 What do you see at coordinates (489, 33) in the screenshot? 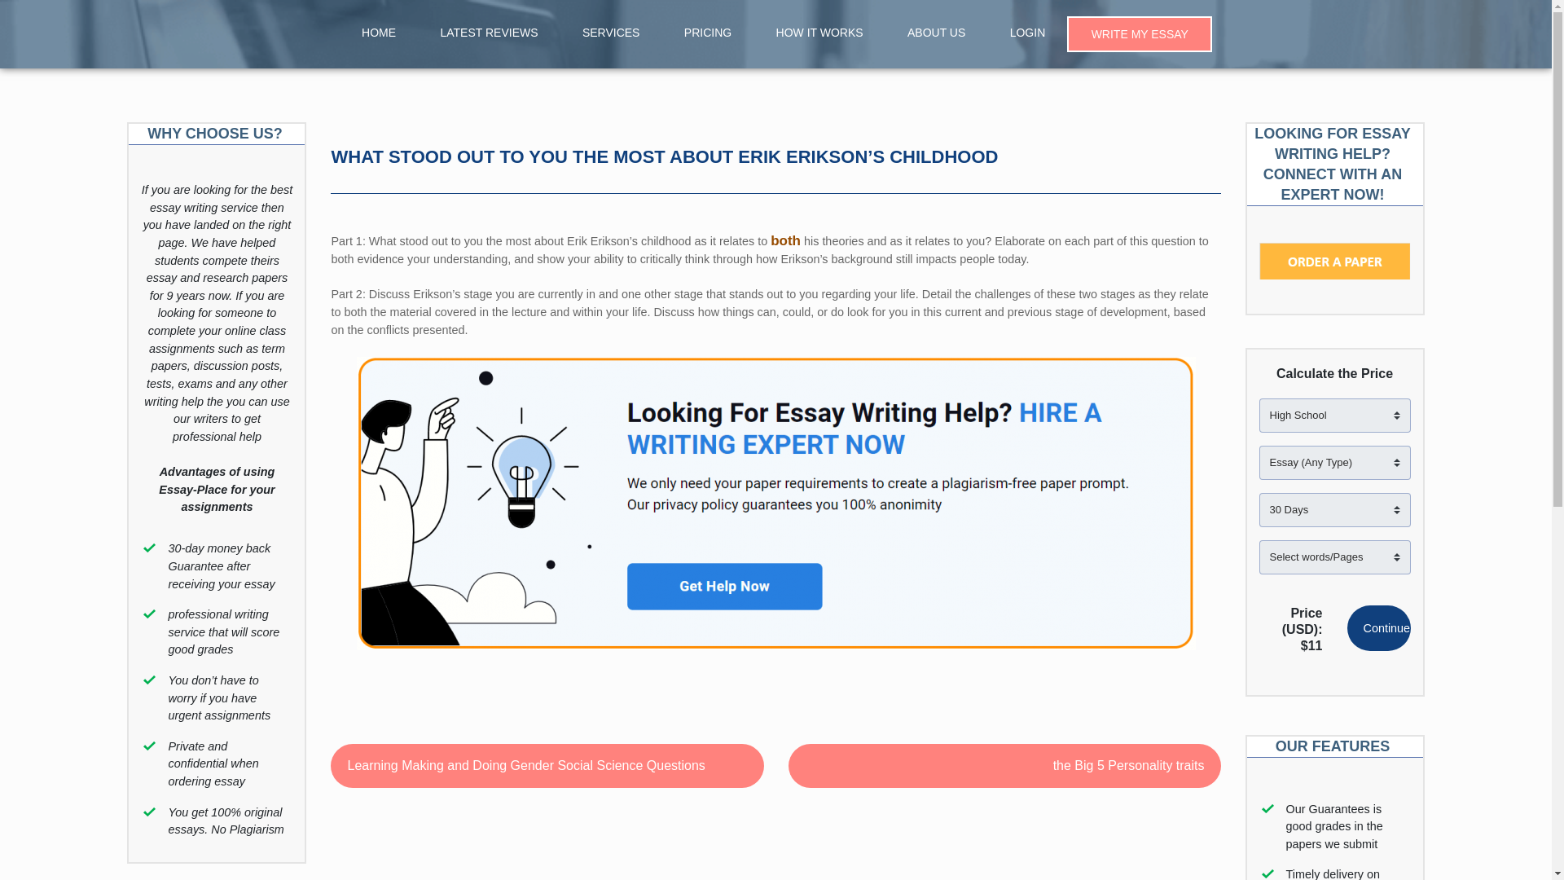
I see `LATEST REVIEWS` at bounding box center [489, 33].